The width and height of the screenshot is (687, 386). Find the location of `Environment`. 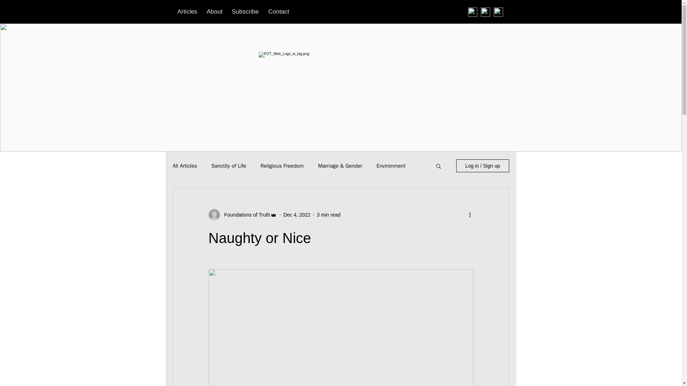

Environment is located at coordinates (391, 165).